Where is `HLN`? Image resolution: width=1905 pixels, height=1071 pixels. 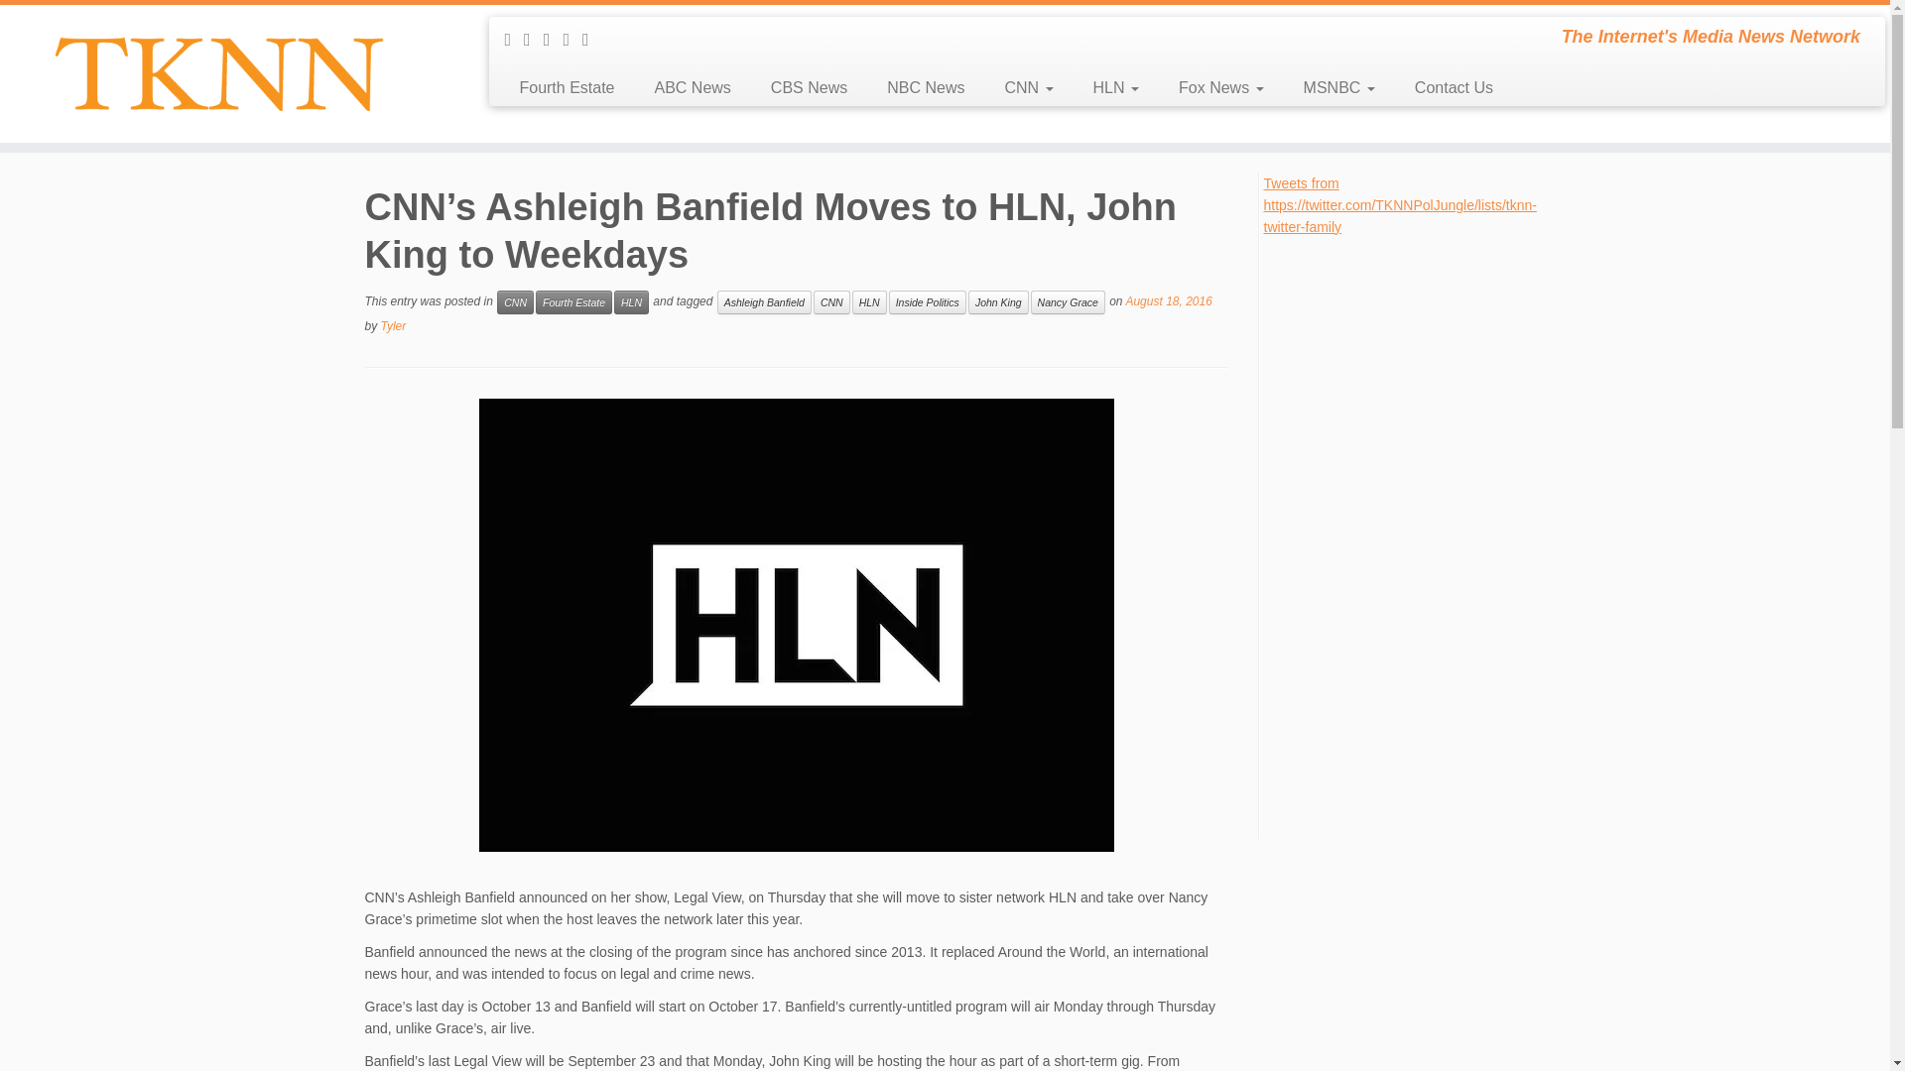
HLN is located at coordinates (869, 301).